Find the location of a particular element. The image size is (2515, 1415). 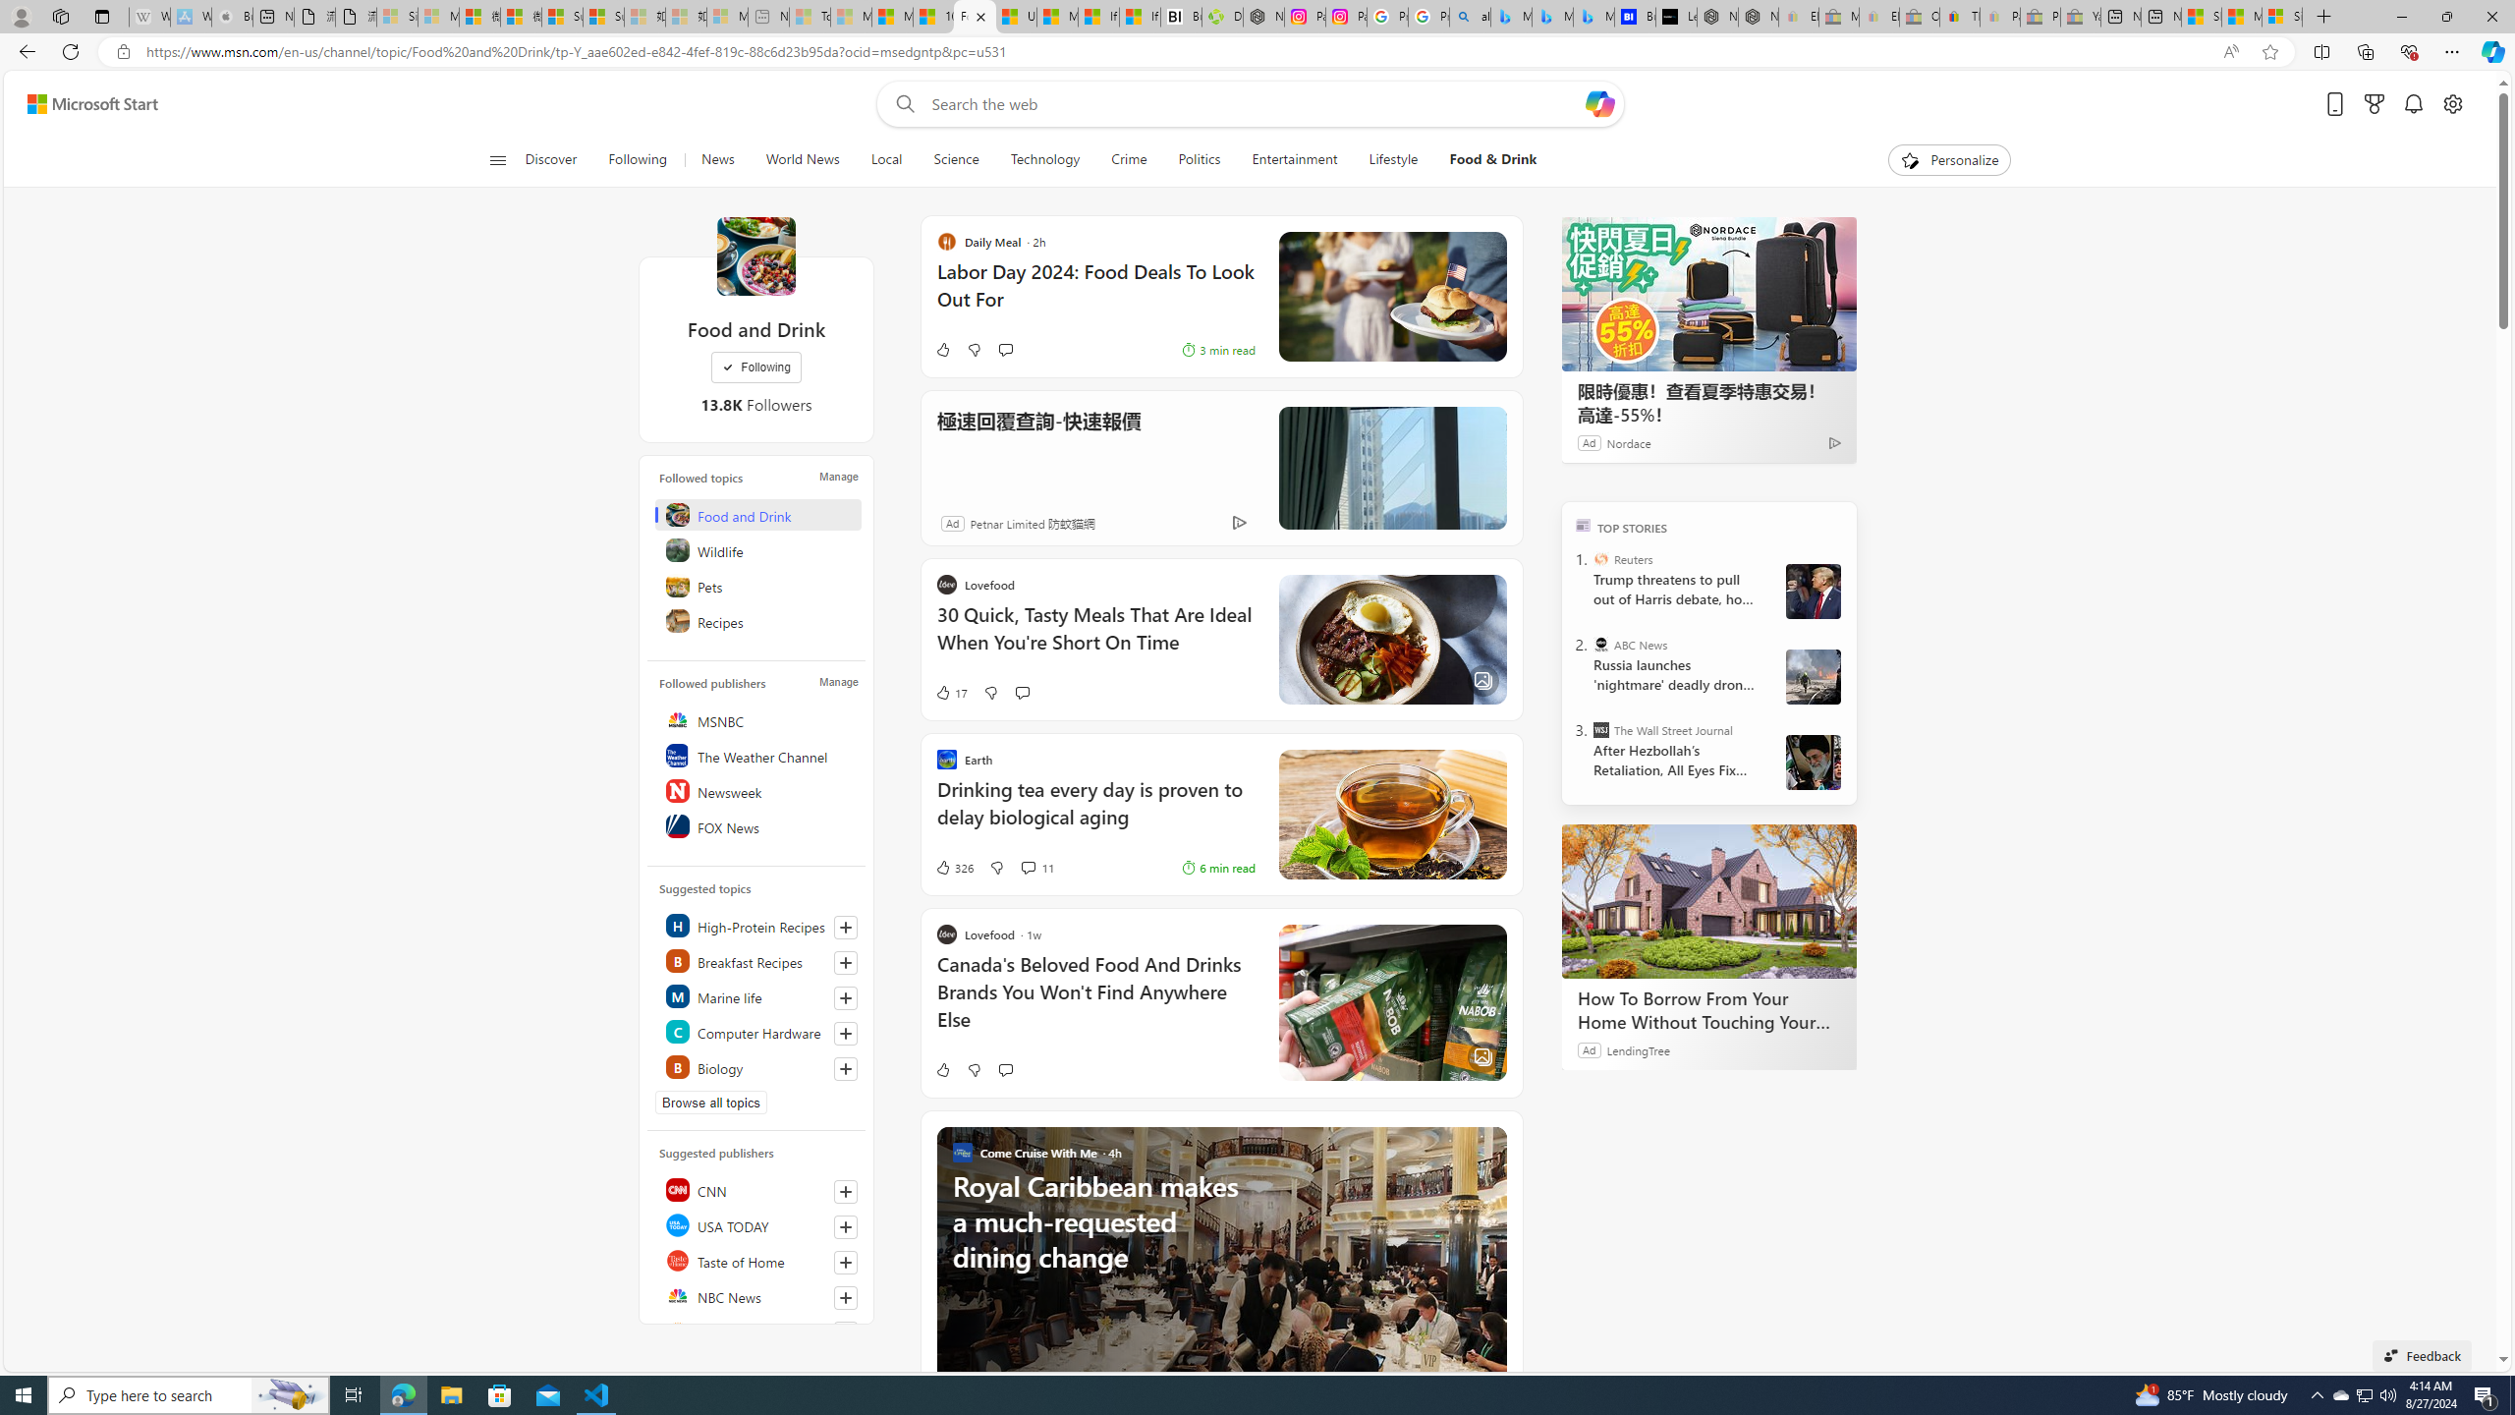

Reuters is located at coordinates (759, 1330).